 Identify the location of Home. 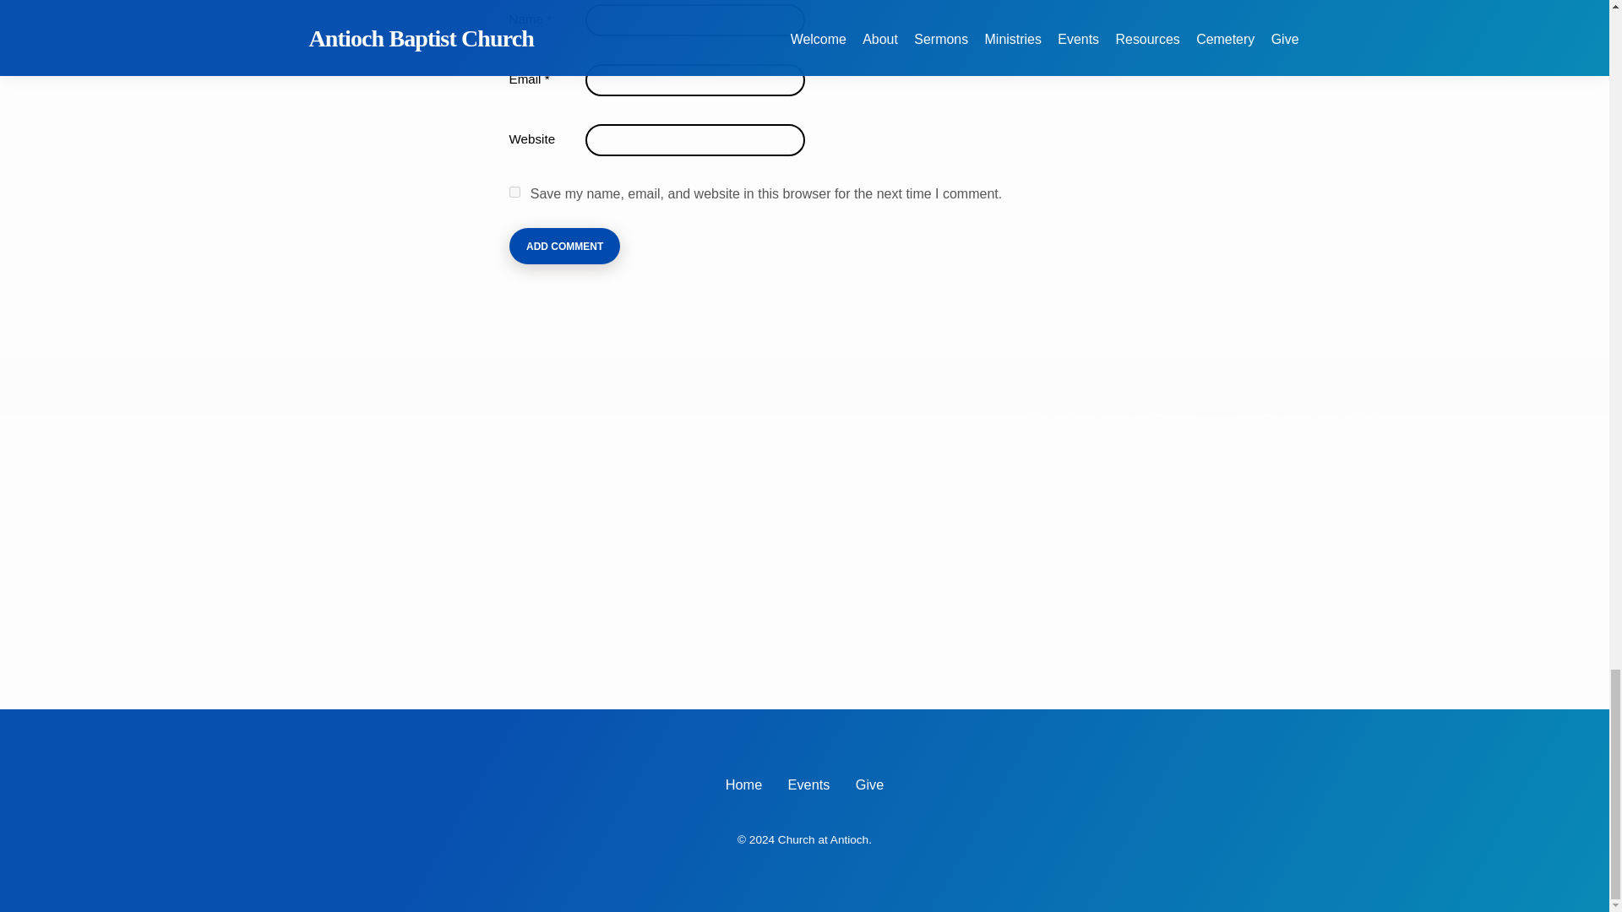
(743, 784).